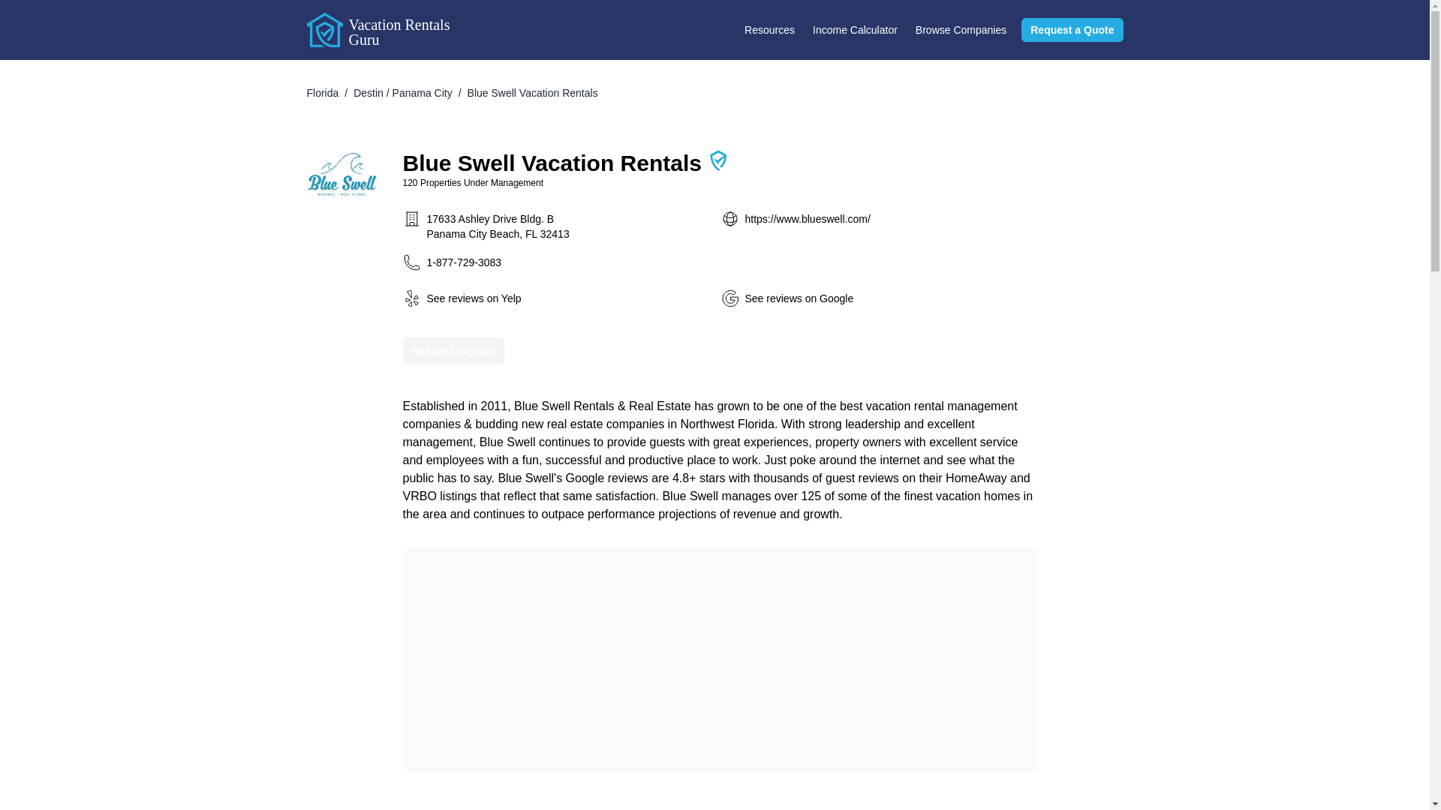 The image size is (1441, 810). Describe the element at coordinates (769, 30) in the screenshot. I see `Resources` at that location.